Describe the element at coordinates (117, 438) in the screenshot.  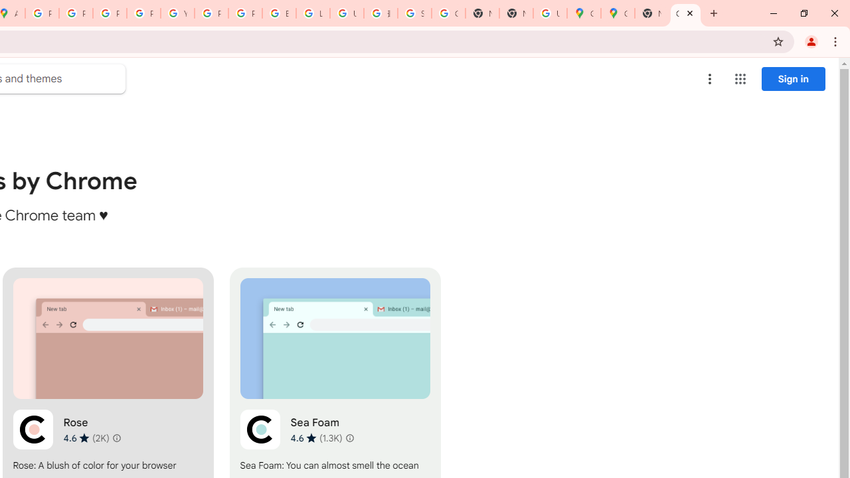
I see `Learn more about results and reviews "Rose"` at that location.